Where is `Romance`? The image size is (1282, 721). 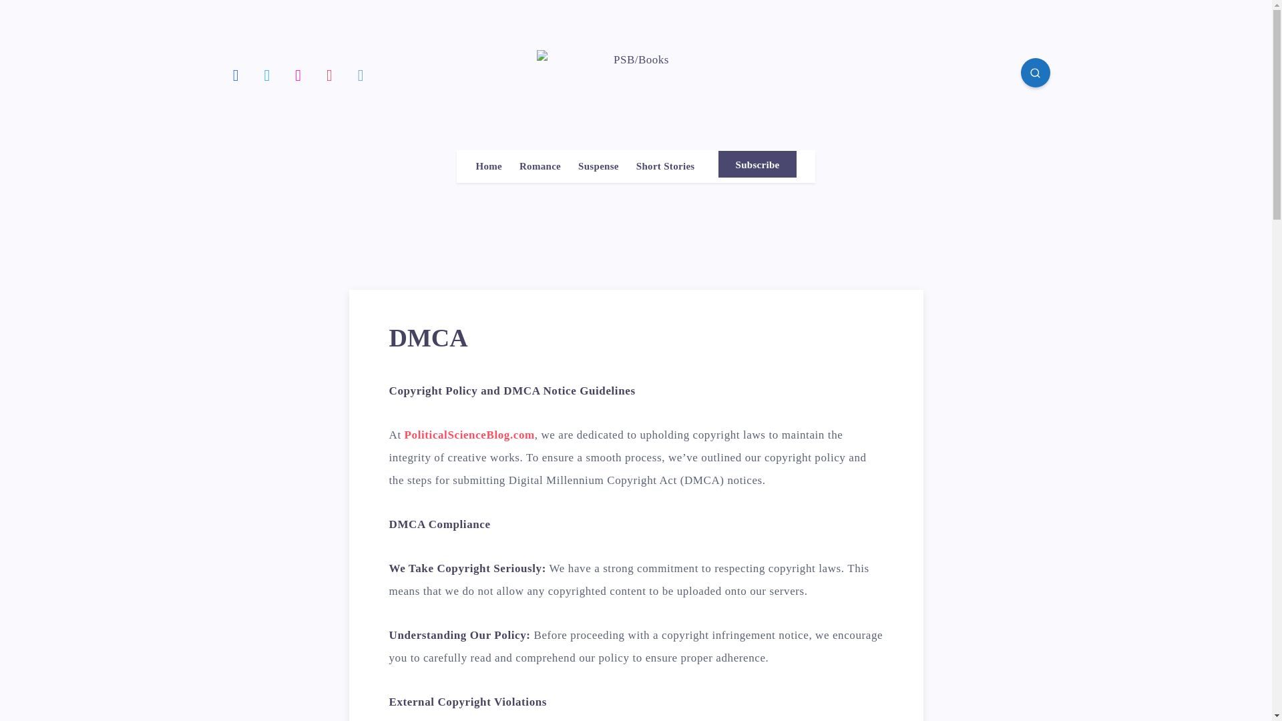 Romance is located at coordinates (540, 166).